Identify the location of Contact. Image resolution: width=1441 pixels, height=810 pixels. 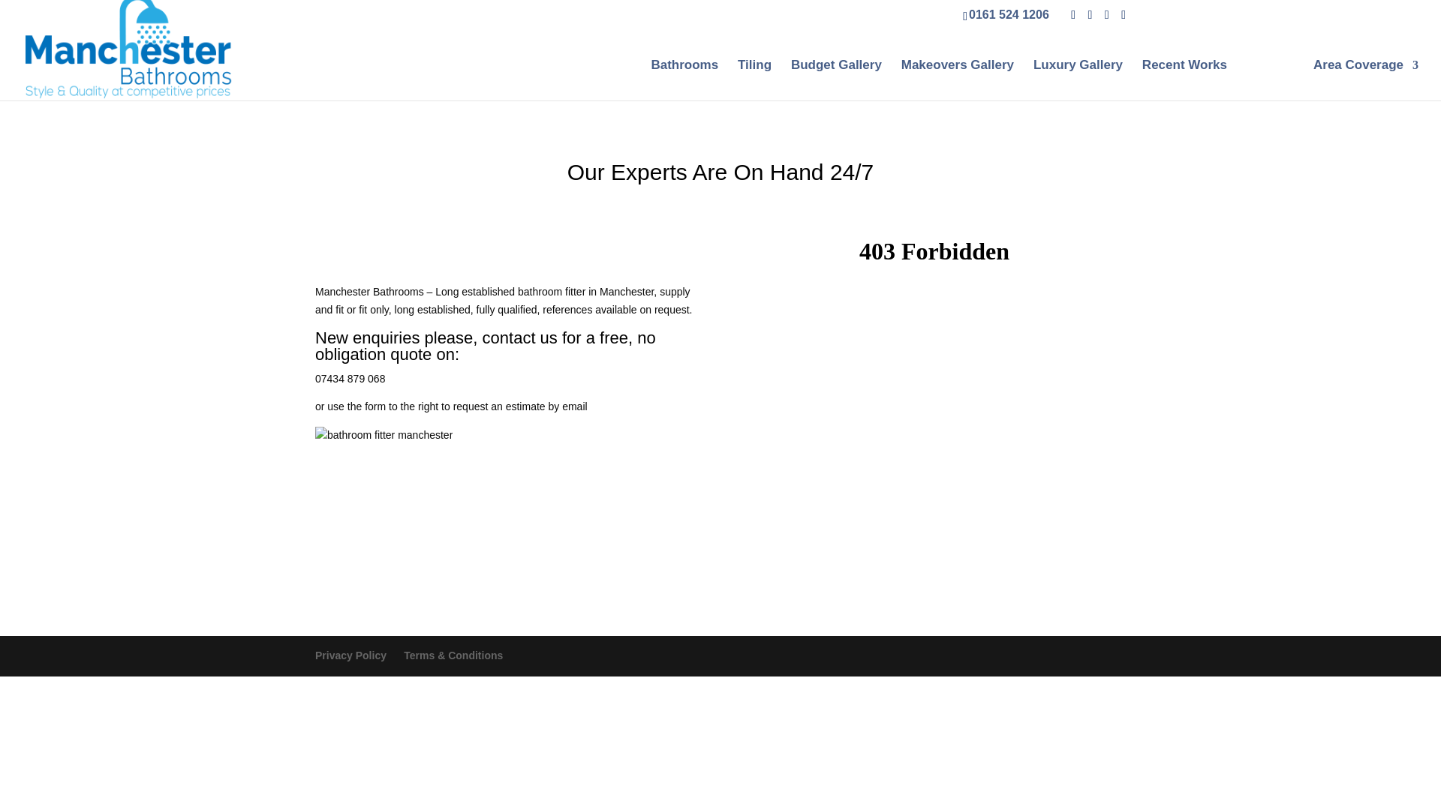
(1270, 79).